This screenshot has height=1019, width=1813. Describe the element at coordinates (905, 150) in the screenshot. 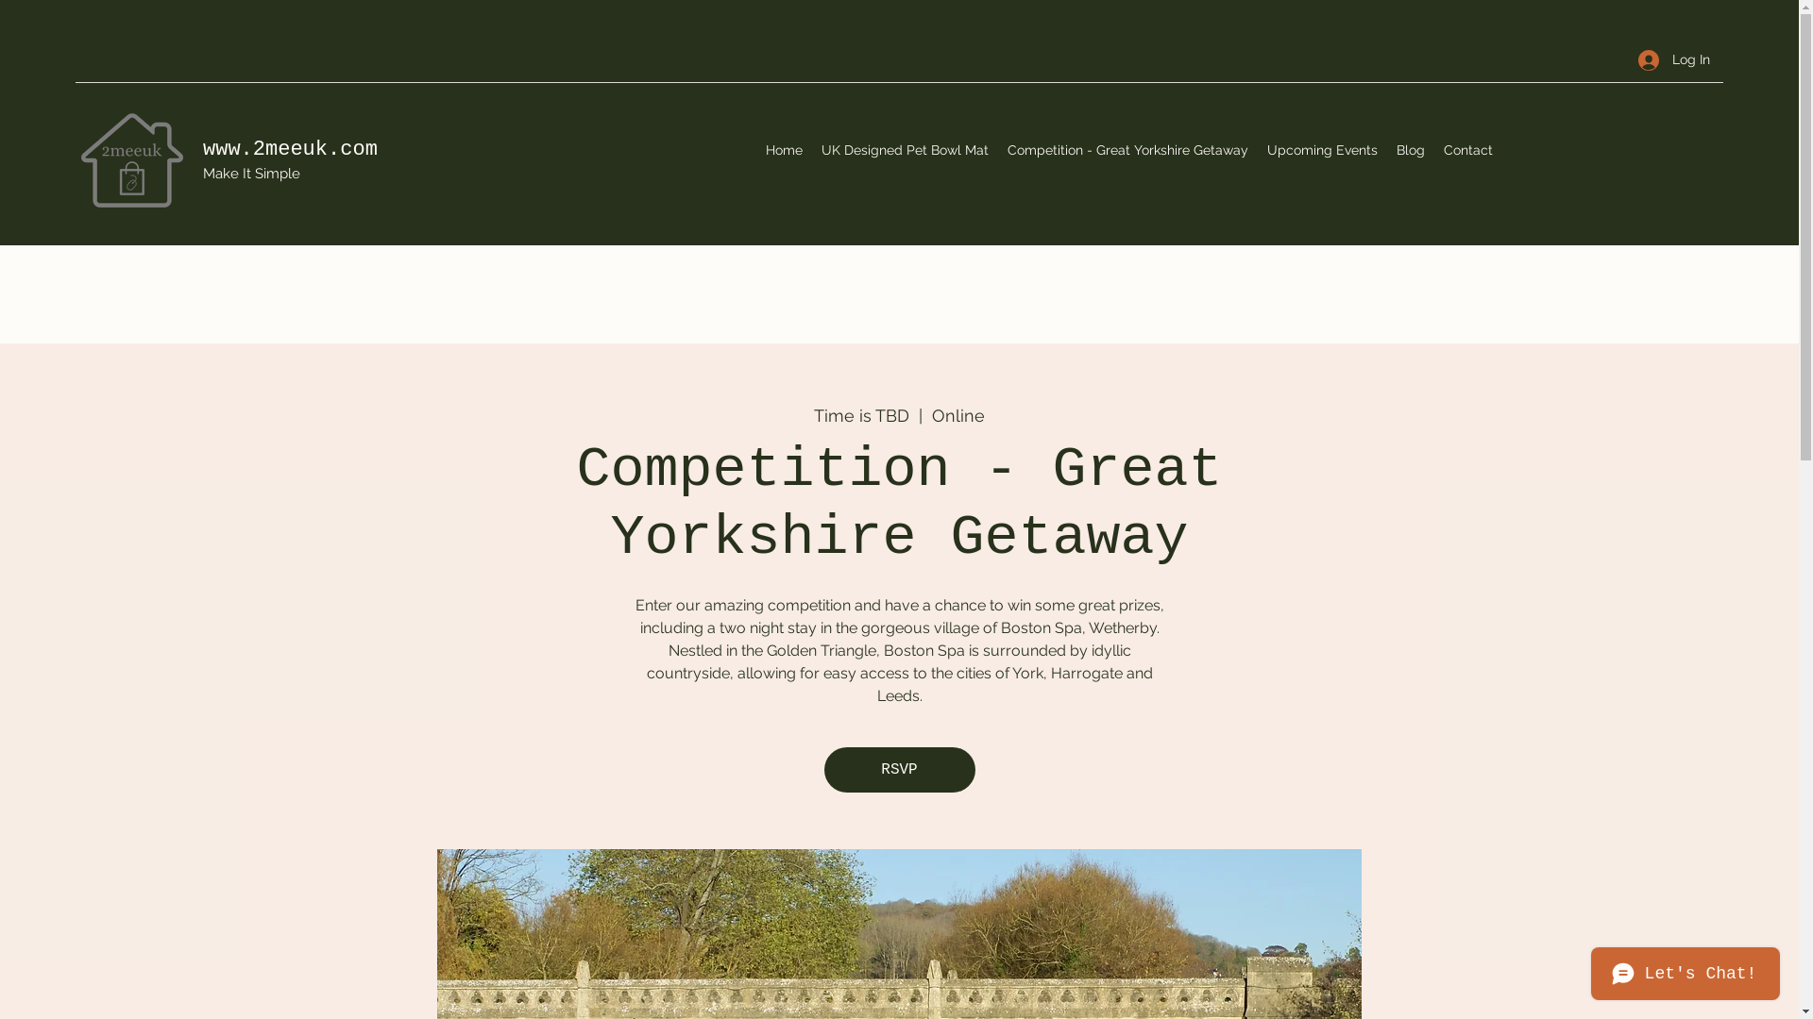

I see `UK Designed Pet Bowl Mat` at that location.